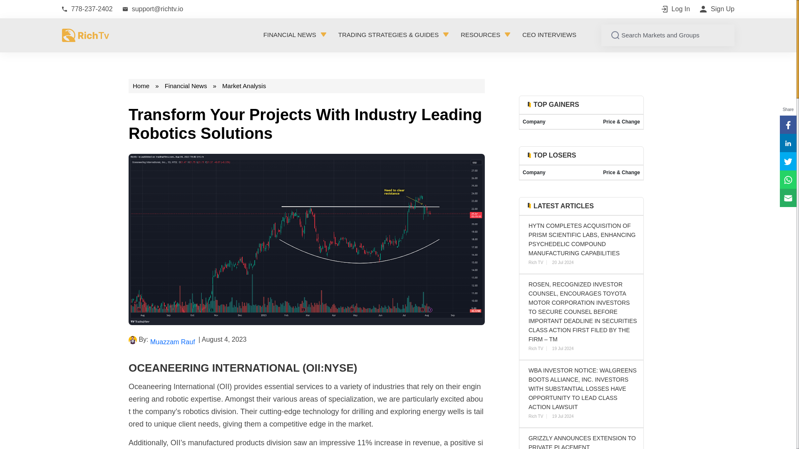 The image size is (799, 449). Describe the element at coordinates (86, 34) in the screenshot. I see `Rich Tv` at that location.